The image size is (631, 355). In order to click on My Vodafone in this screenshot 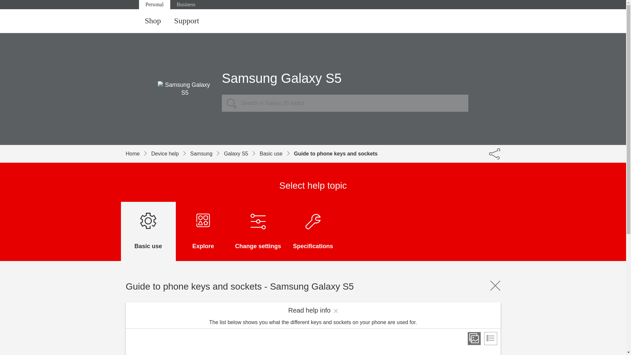, I will do `click(468, 21)`.